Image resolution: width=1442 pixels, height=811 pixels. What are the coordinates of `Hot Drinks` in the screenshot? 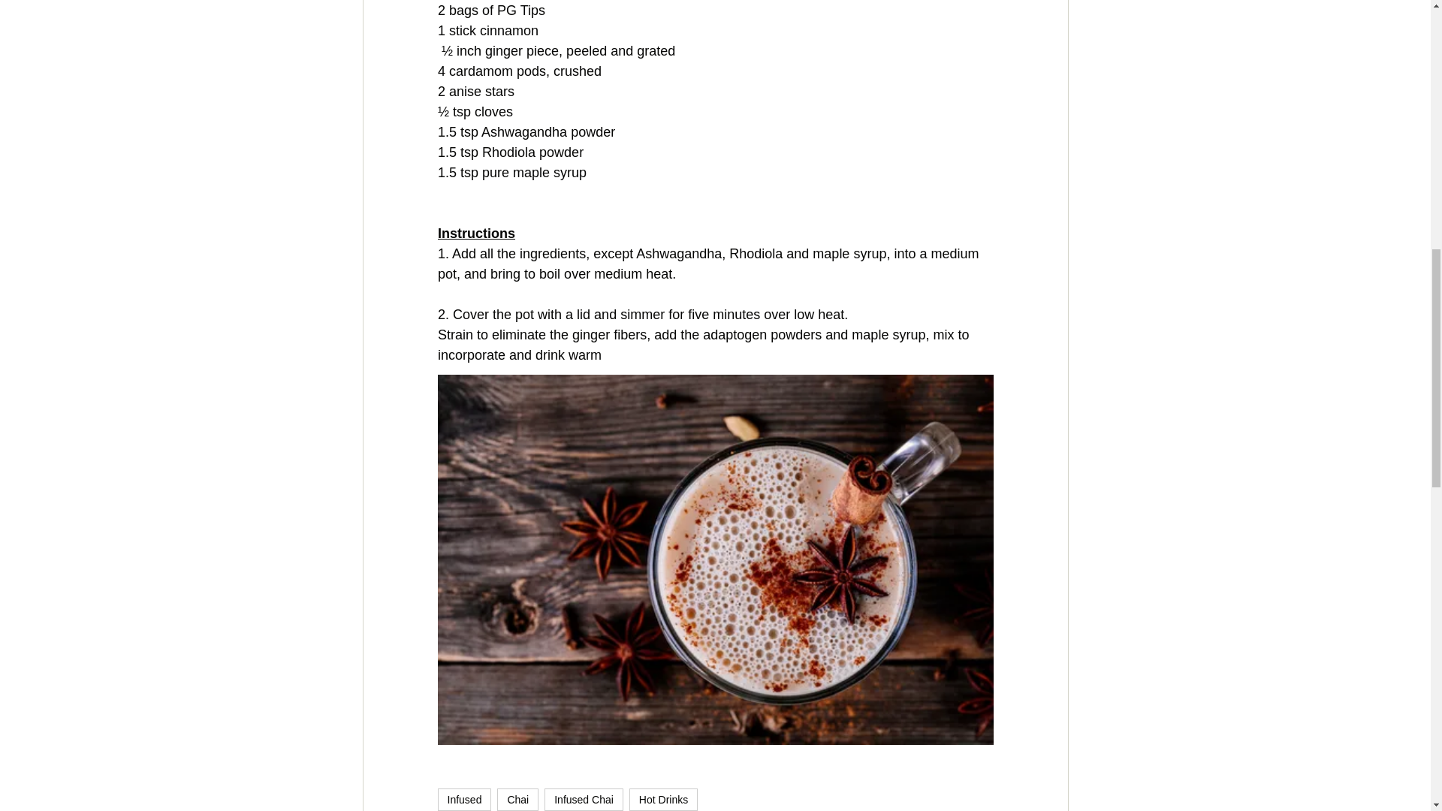 It's located at (663, 799).